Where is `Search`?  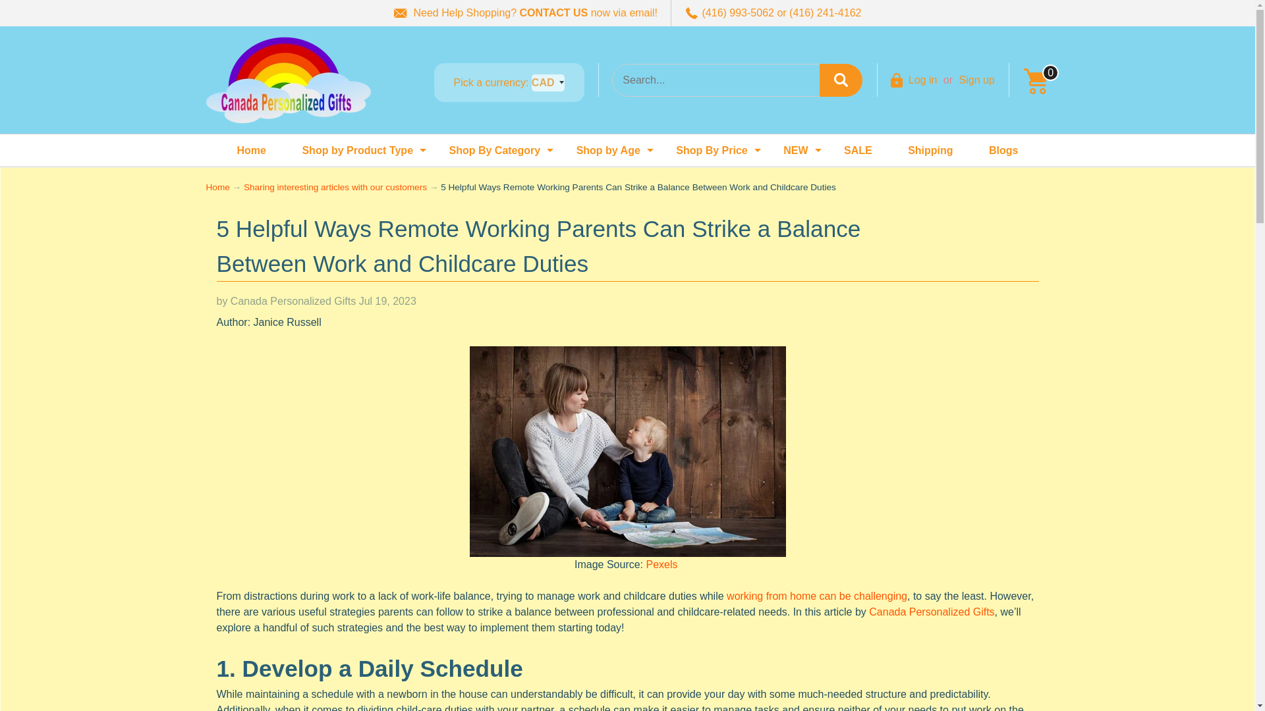
Search is located at coordinates (526, 13).